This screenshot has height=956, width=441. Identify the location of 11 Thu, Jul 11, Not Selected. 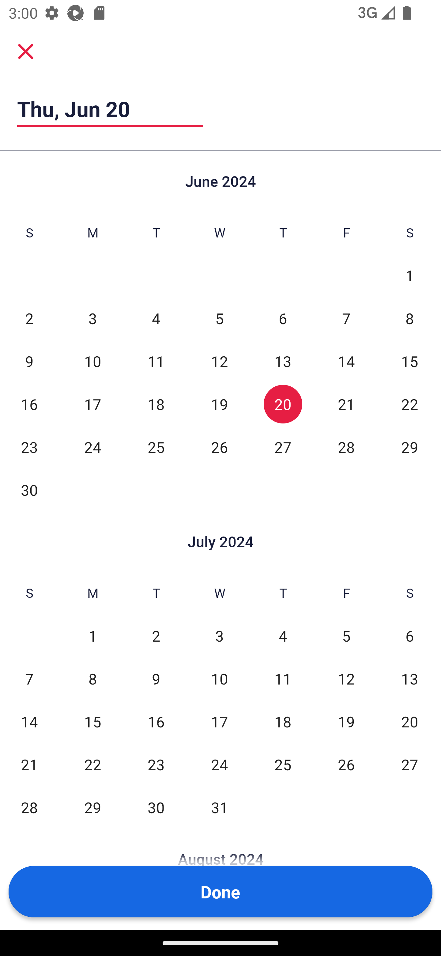
(283, 678).